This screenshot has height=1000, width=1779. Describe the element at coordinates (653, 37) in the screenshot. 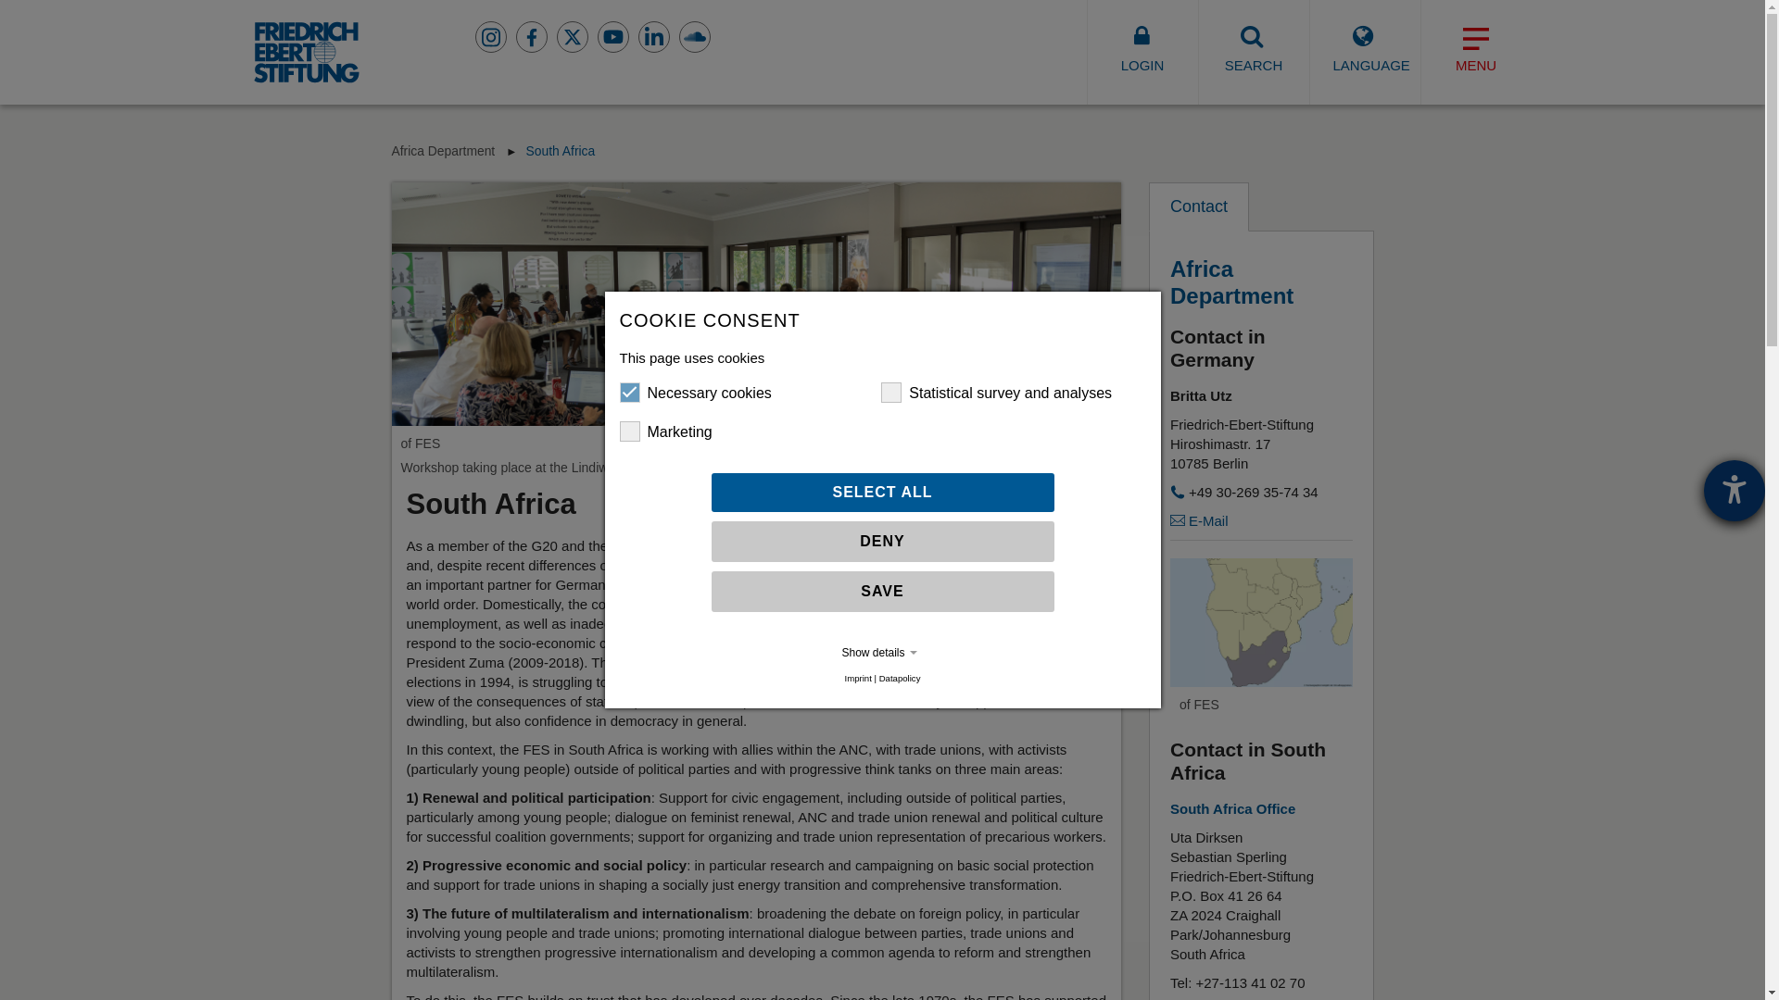

I see `LinkedIn` at that location.